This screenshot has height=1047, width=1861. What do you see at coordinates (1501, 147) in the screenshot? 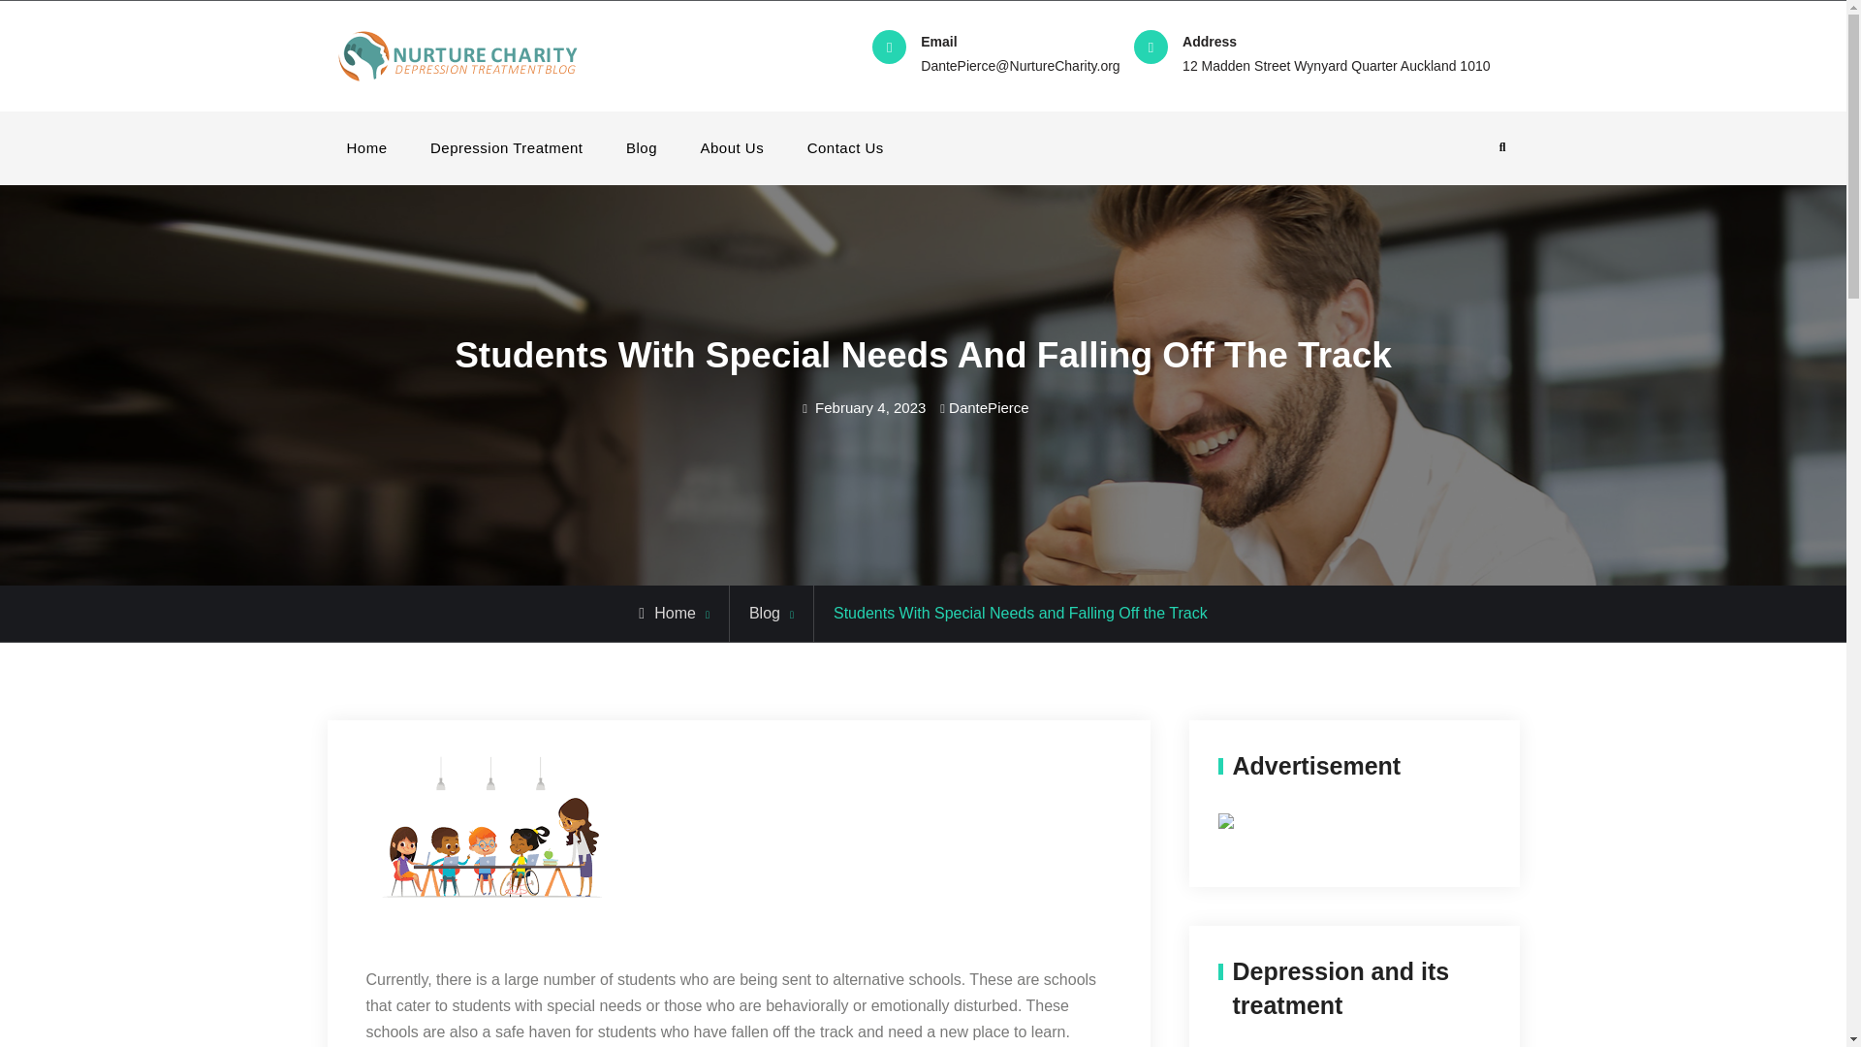
I see `Search` at bounding box center [1501, 147].